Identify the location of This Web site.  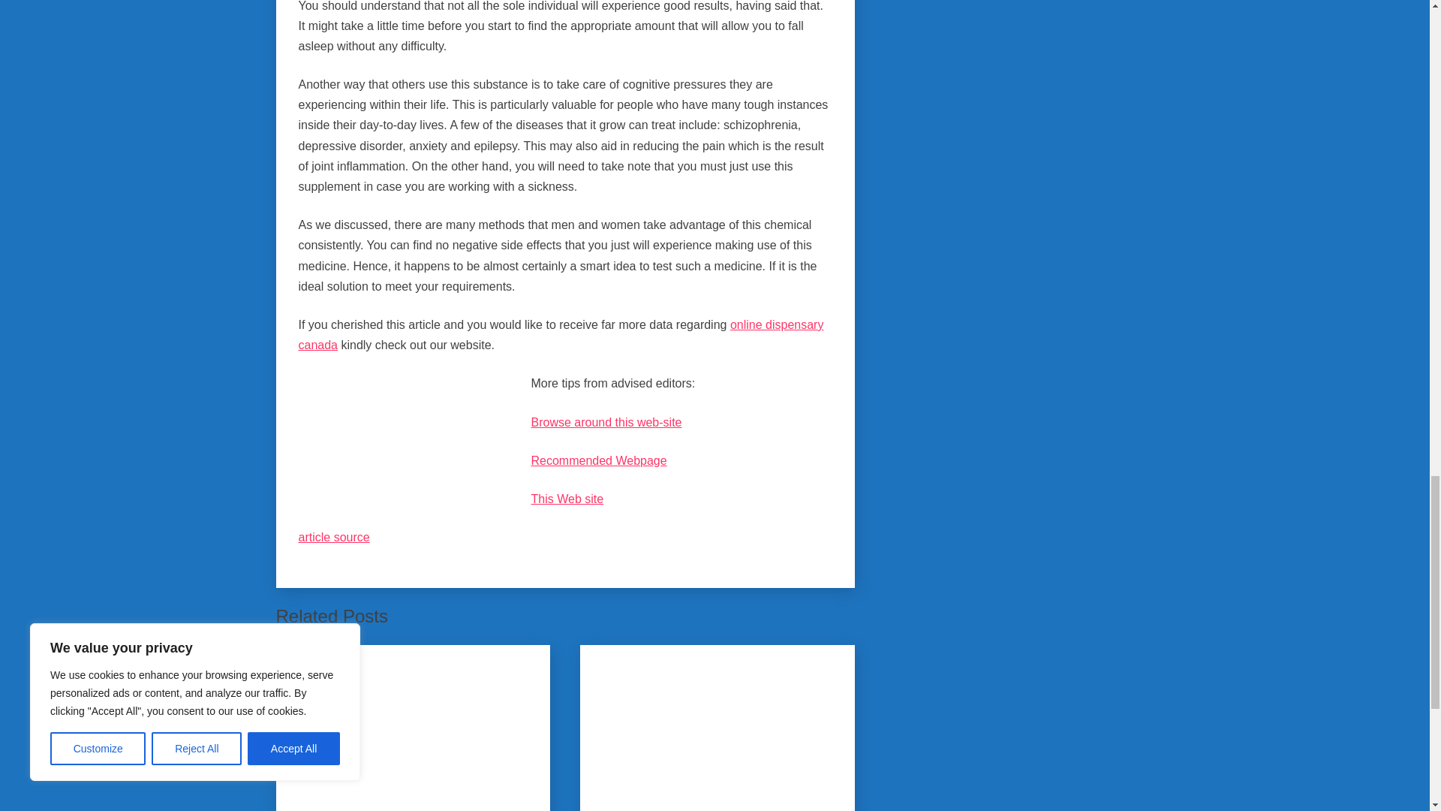
(567, 499).